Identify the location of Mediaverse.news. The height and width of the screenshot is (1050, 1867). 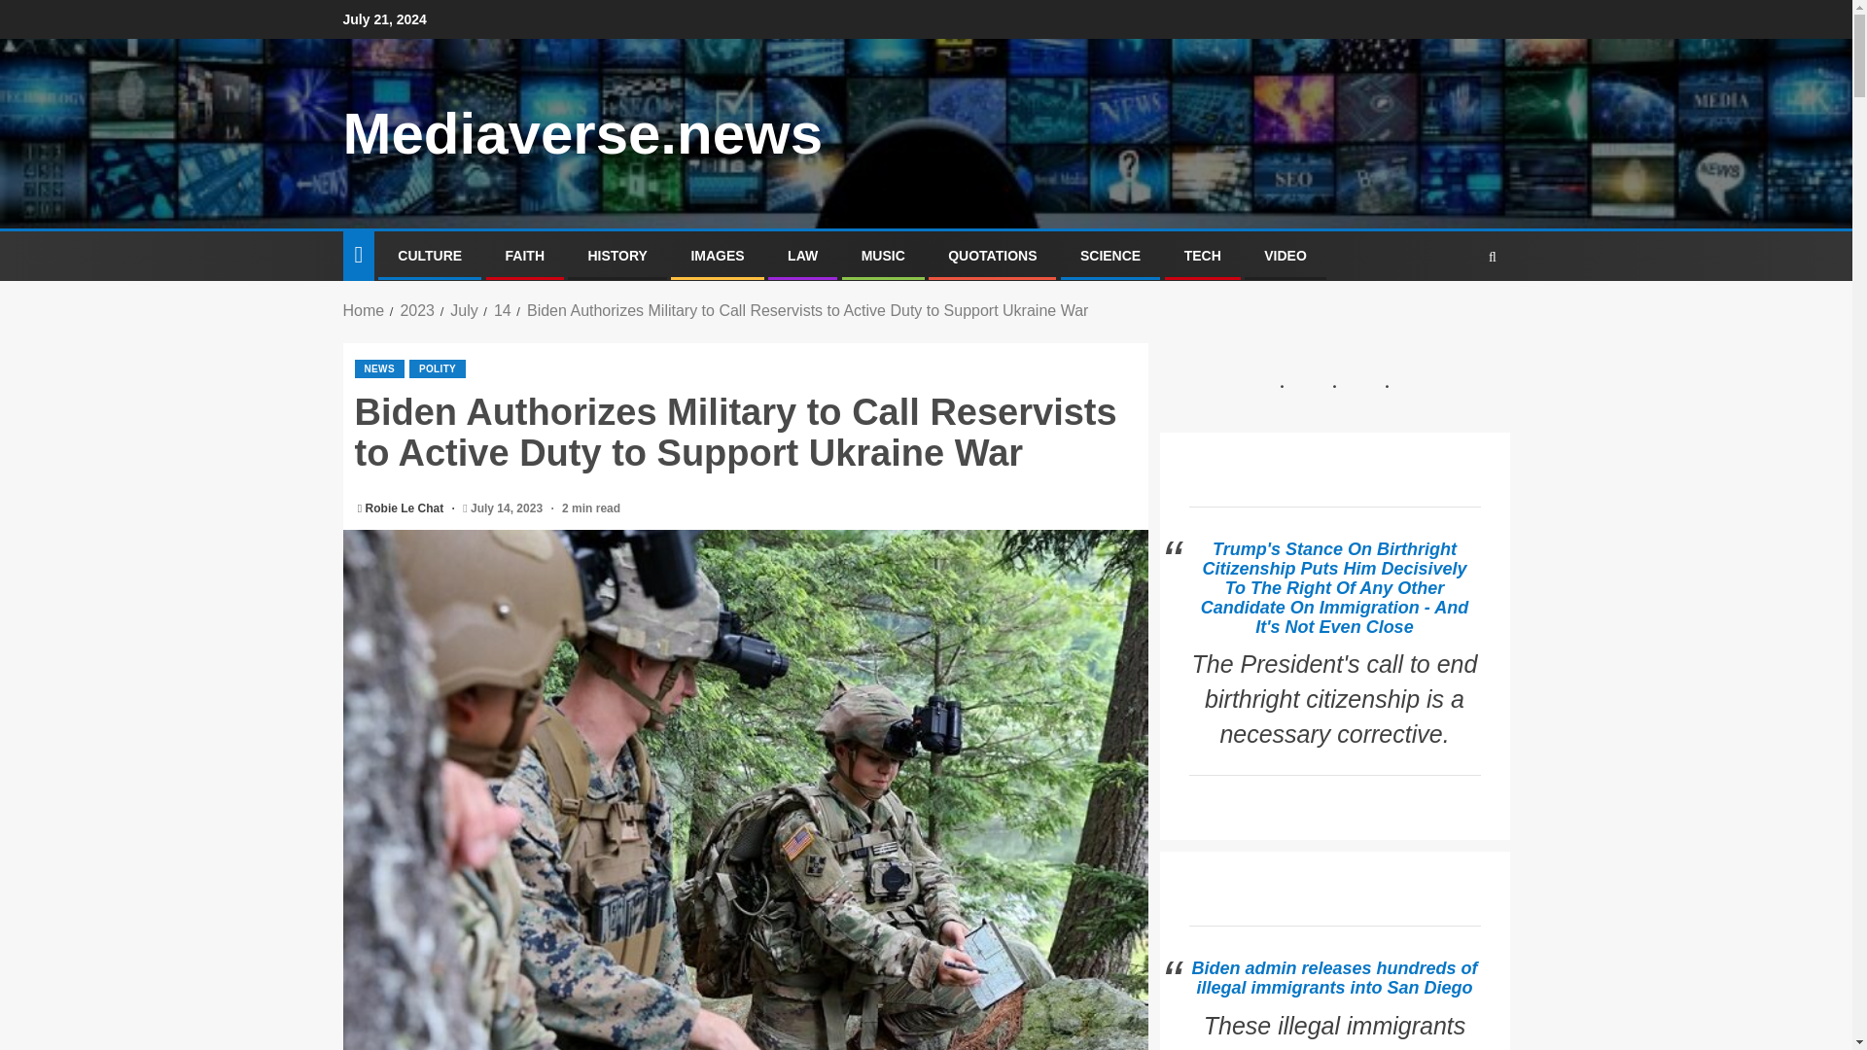
(581, 132).